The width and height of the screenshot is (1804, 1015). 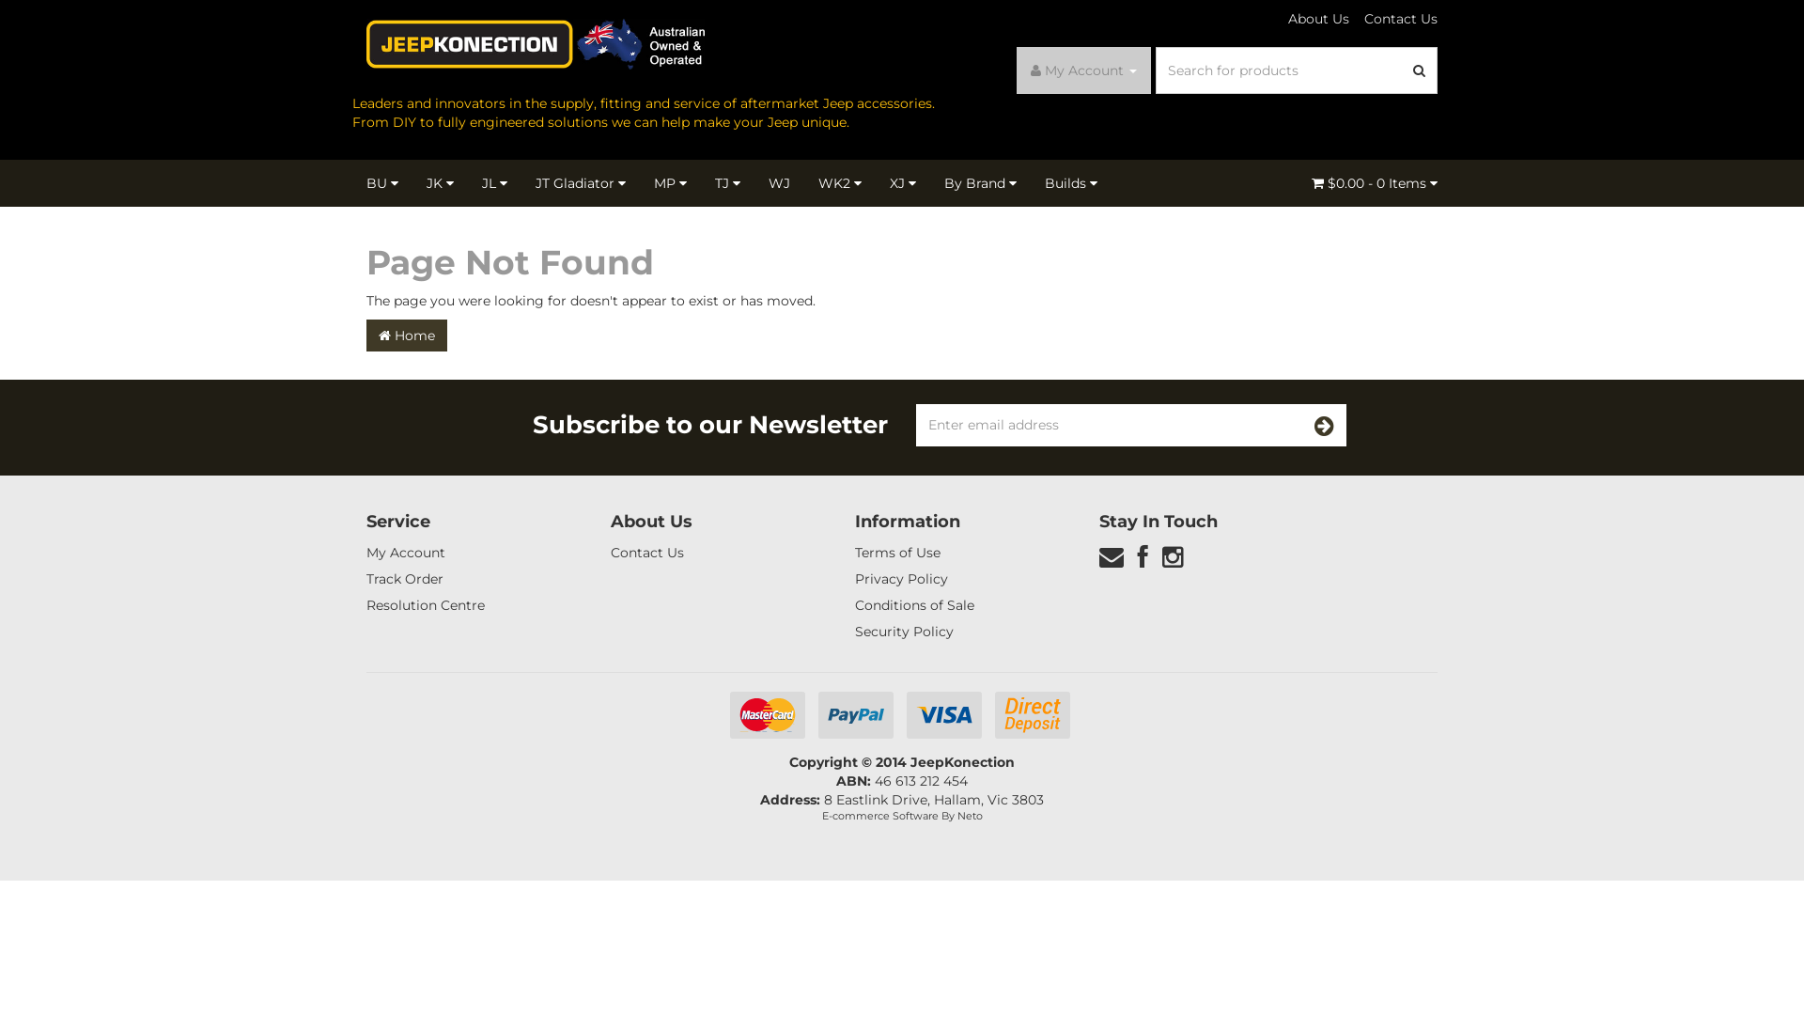 What do you see at coordinates (981, 183) in the screenshot?
I see `By Brand` at bounding box center [981, 183].